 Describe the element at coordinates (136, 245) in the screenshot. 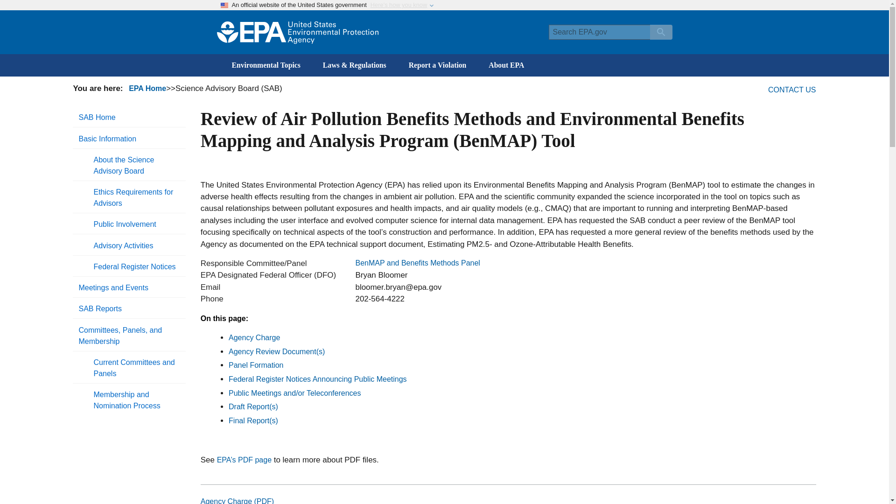

I see `Advisory Activities` at that location.